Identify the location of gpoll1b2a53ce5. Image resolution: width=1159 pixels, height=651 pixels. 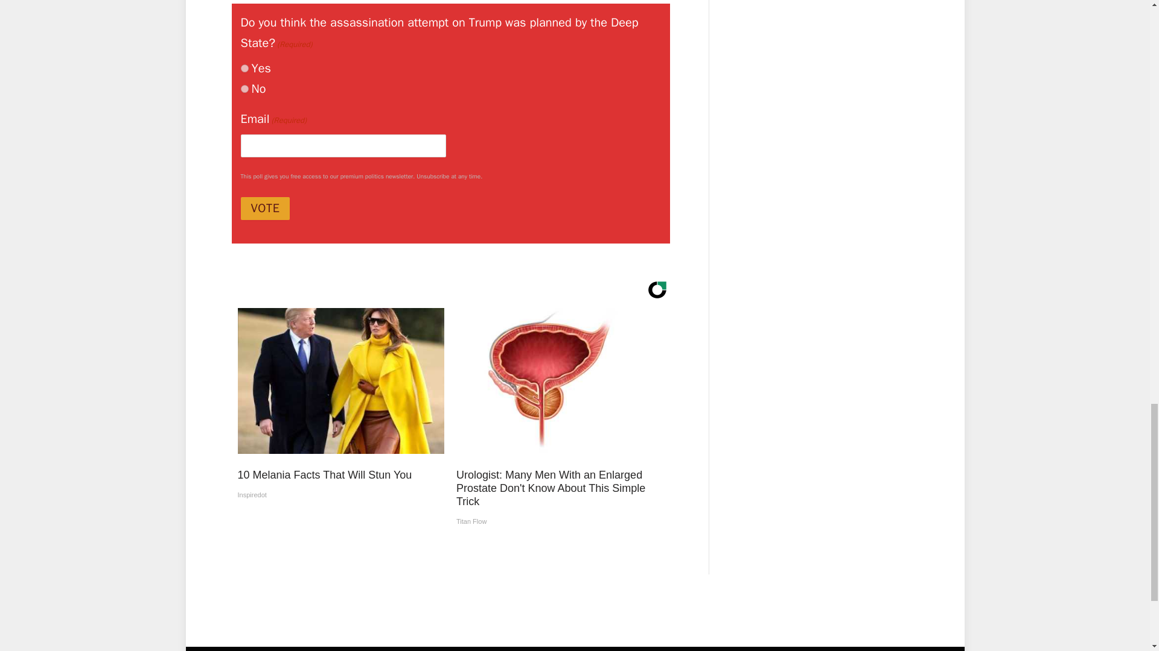
(244, 89).